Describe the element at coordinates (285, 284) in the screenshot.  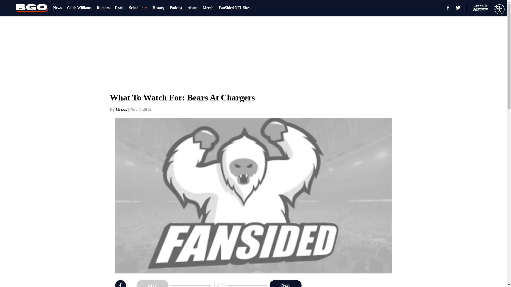
I see `Next` at that location.